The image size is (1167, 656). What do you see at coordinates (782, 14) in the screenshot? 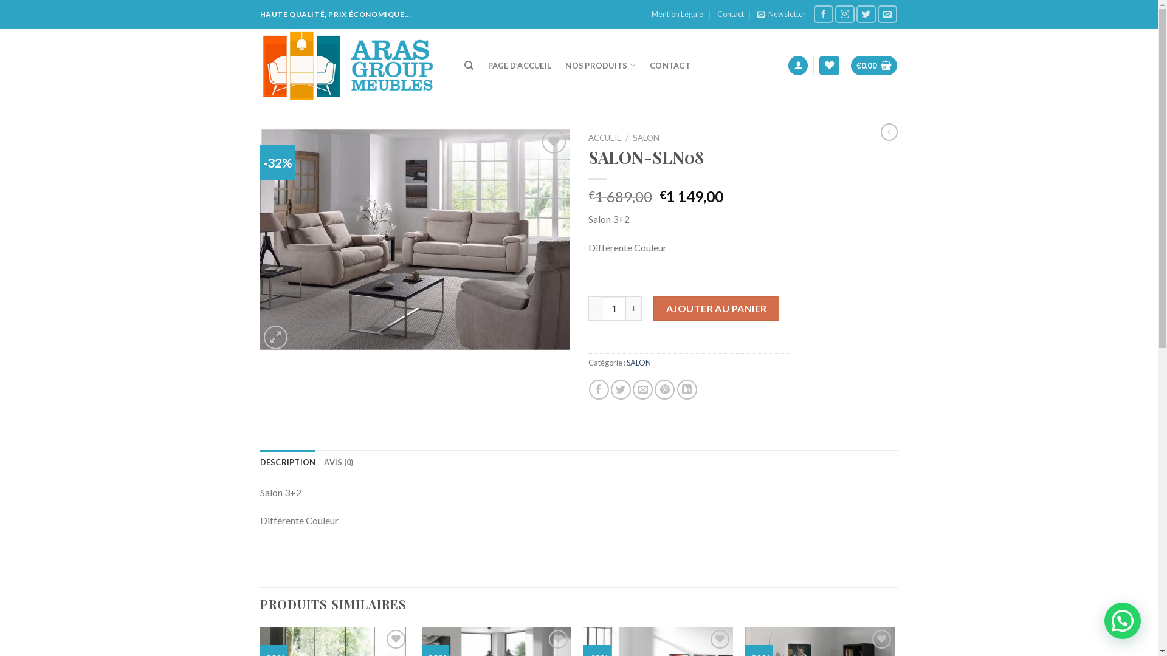
I see `Newsletter` at bounding box center [782, 14].